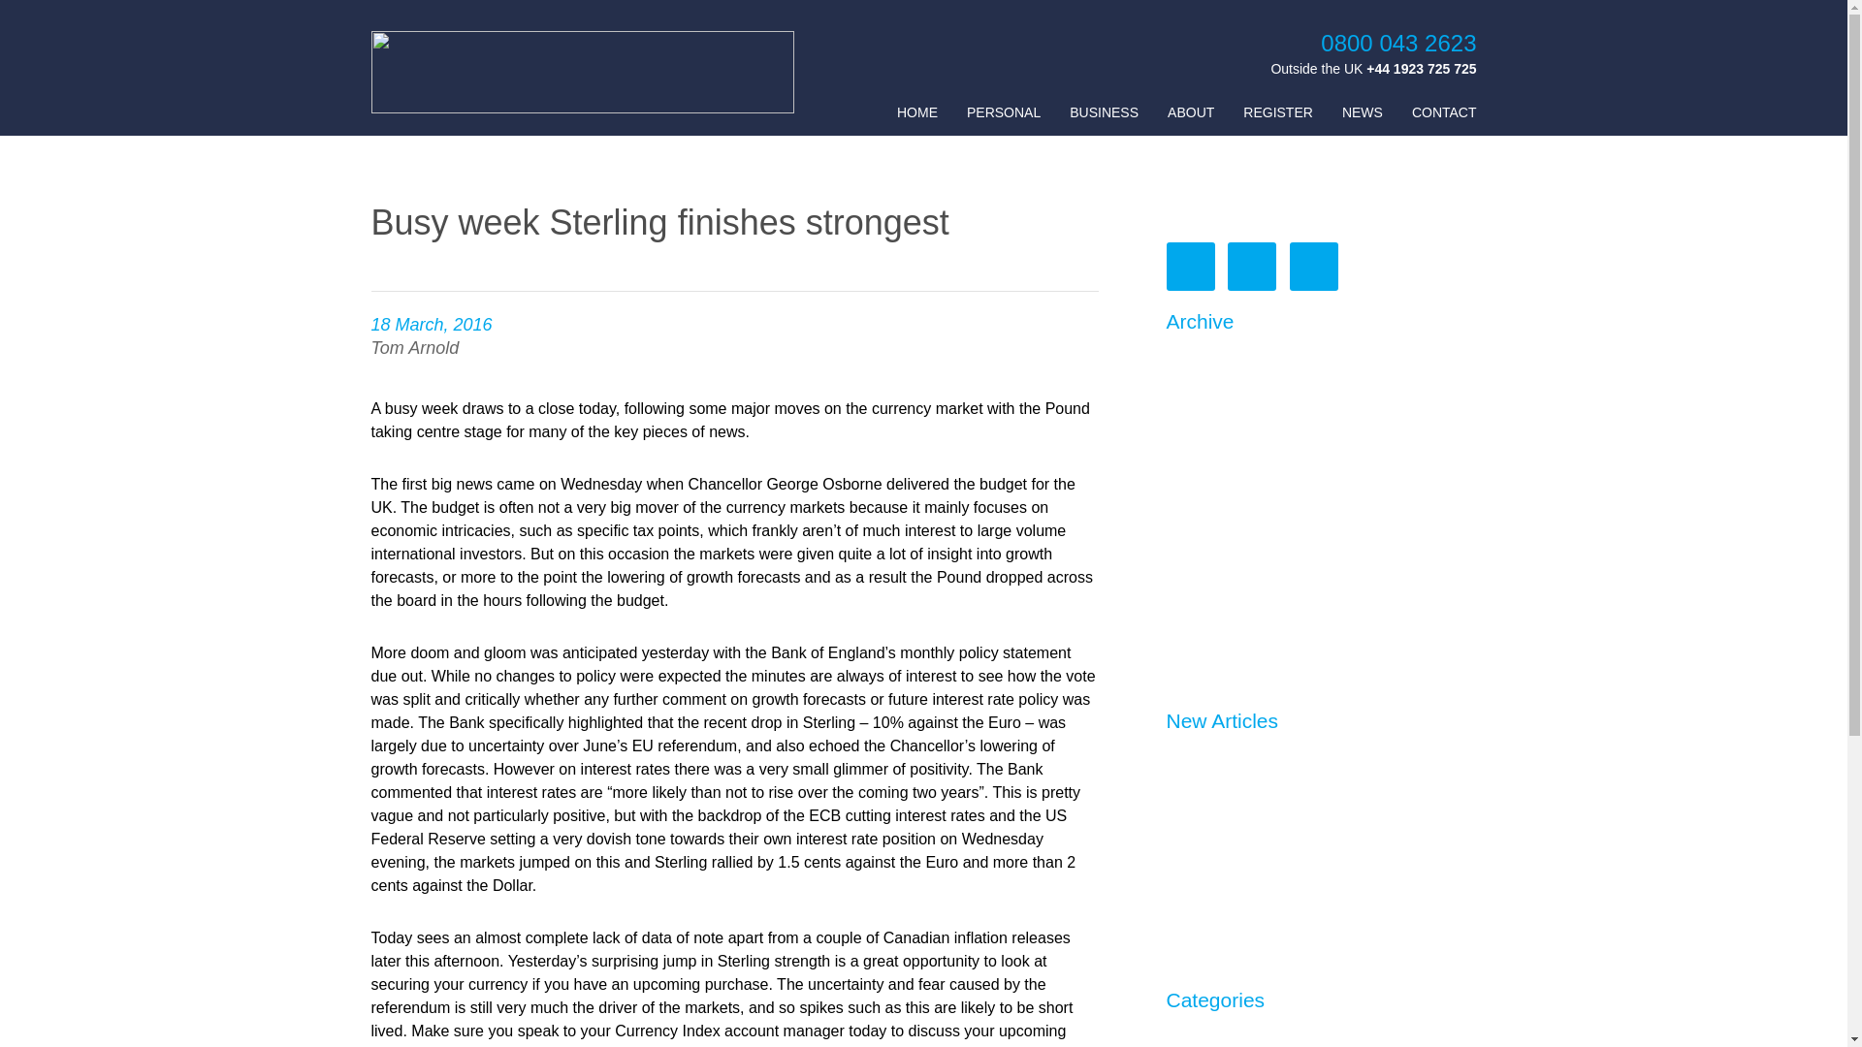  I want to click on PERSONAL, so click(1003, 112).